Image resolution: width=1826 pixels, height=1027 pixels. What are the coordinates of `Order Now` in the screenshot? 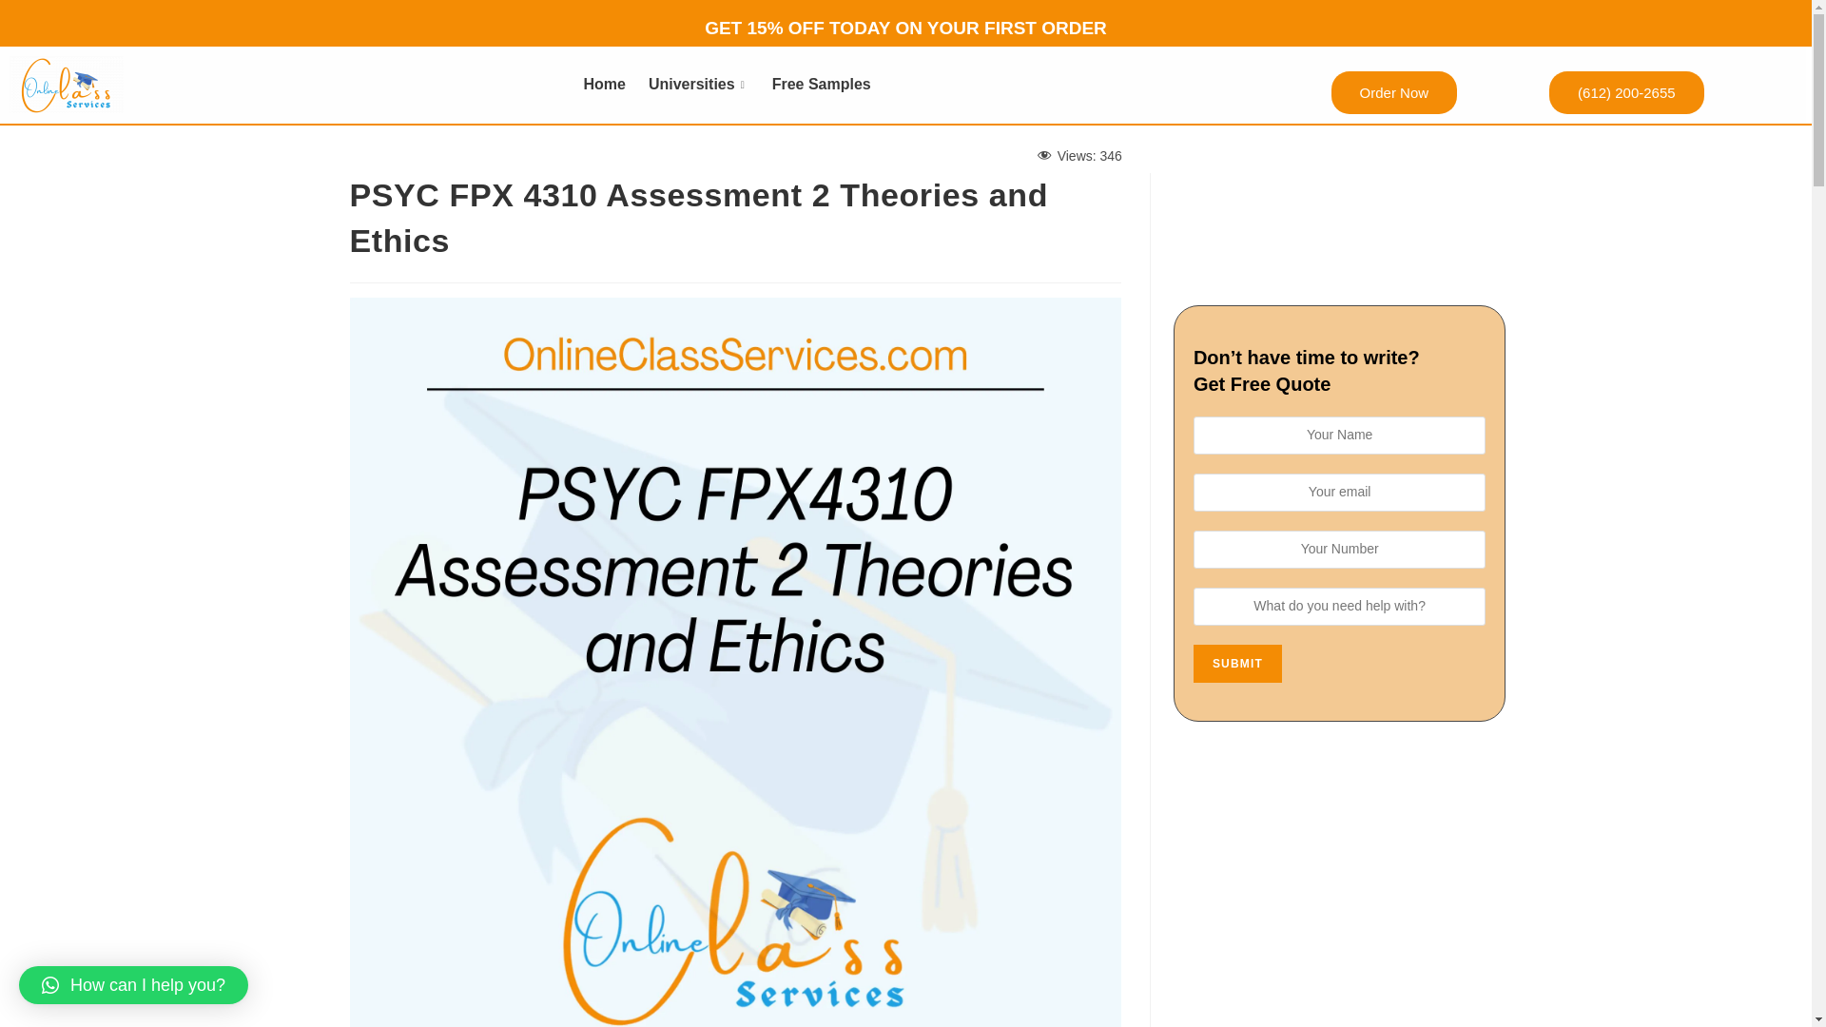 It's located at (1394, 91).